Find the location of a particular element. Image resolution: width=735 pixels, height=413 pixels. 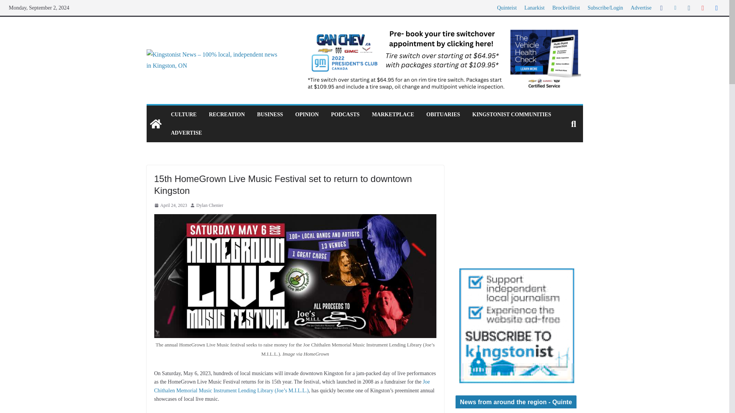

April 24, 2023 is located at coordinates (170, 206).